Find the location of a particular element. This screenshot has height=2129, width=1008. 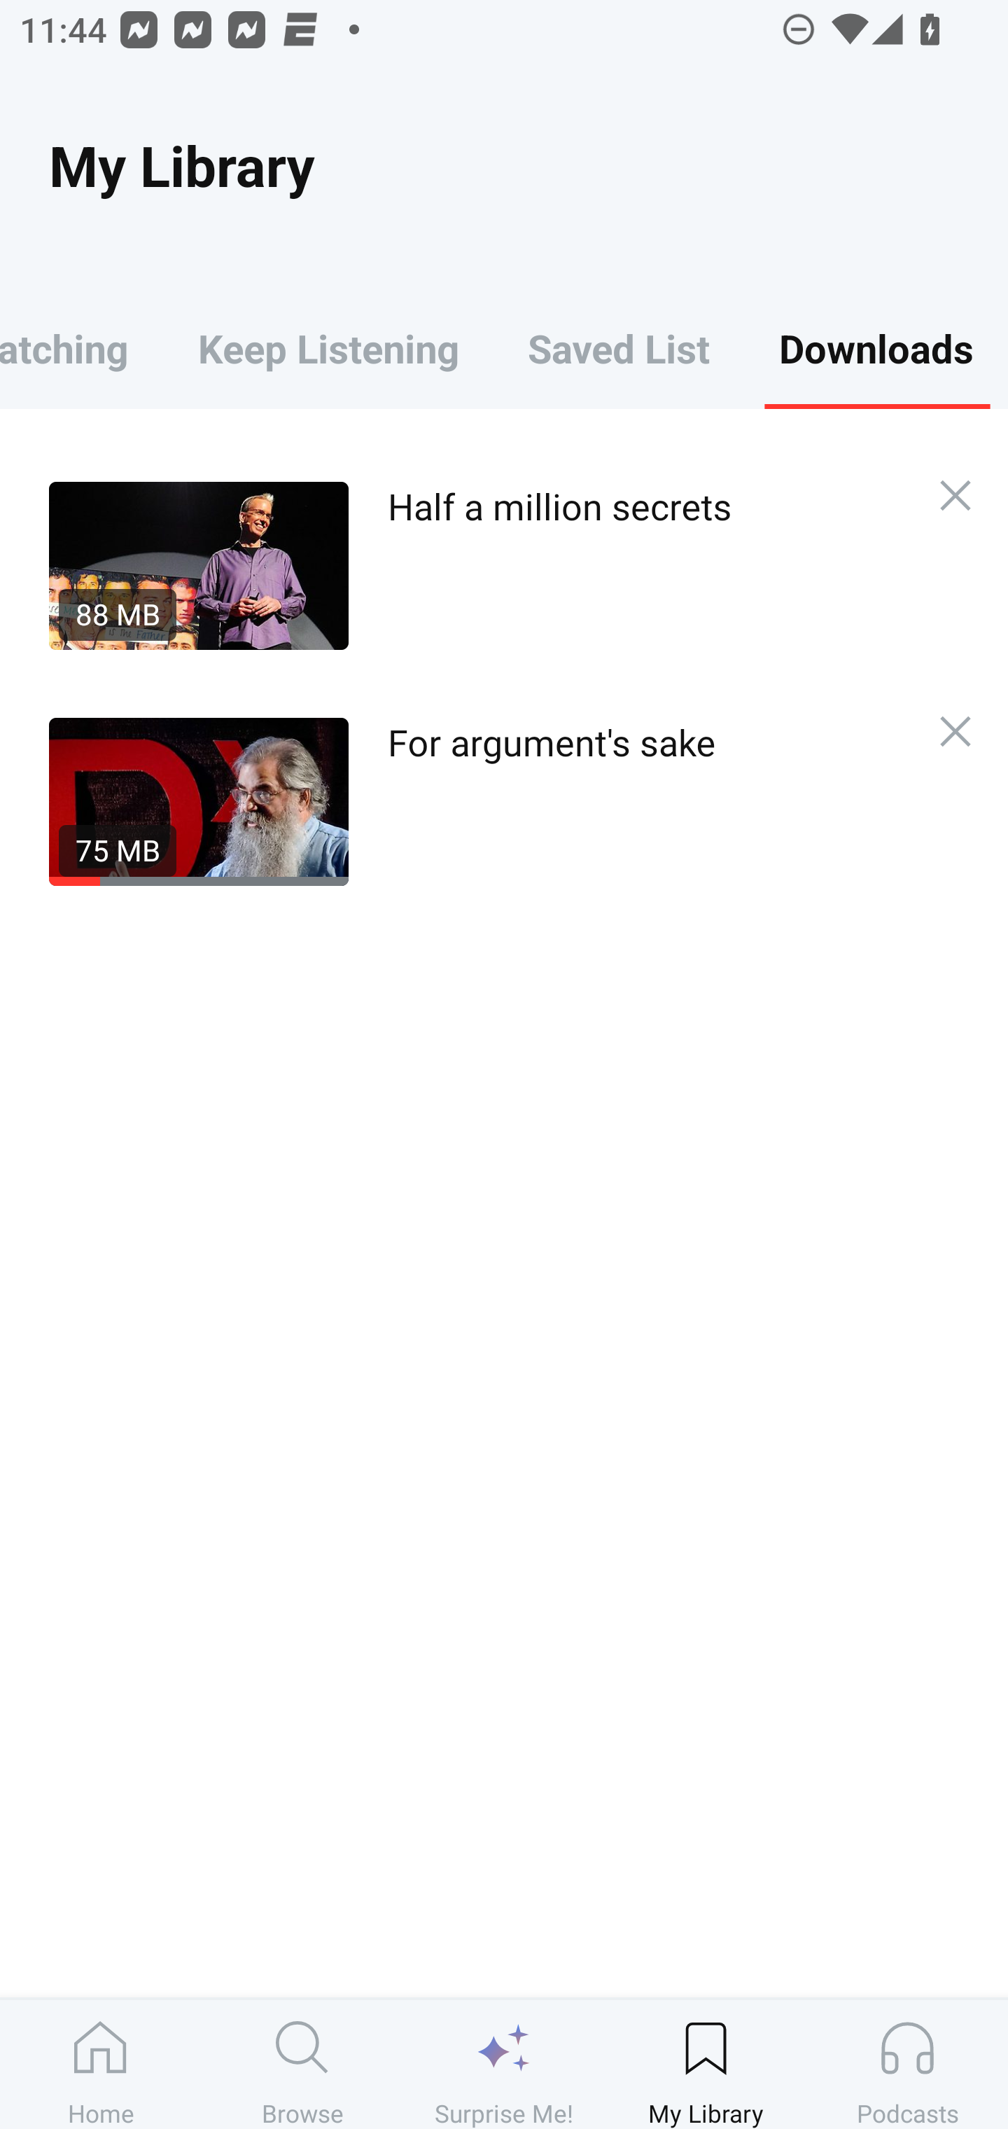

My Library is located at coordinates (706, 2064).